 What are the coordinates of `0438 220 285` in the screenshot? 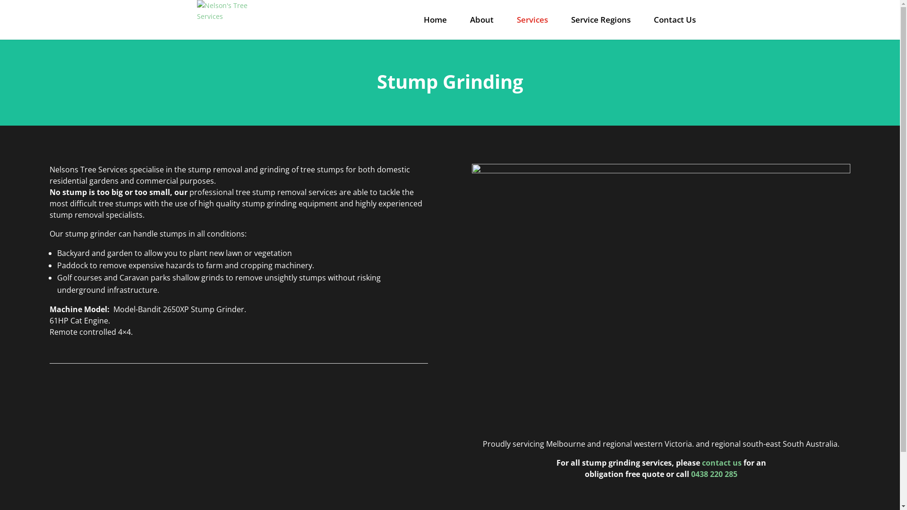 It's located at (714, 474).